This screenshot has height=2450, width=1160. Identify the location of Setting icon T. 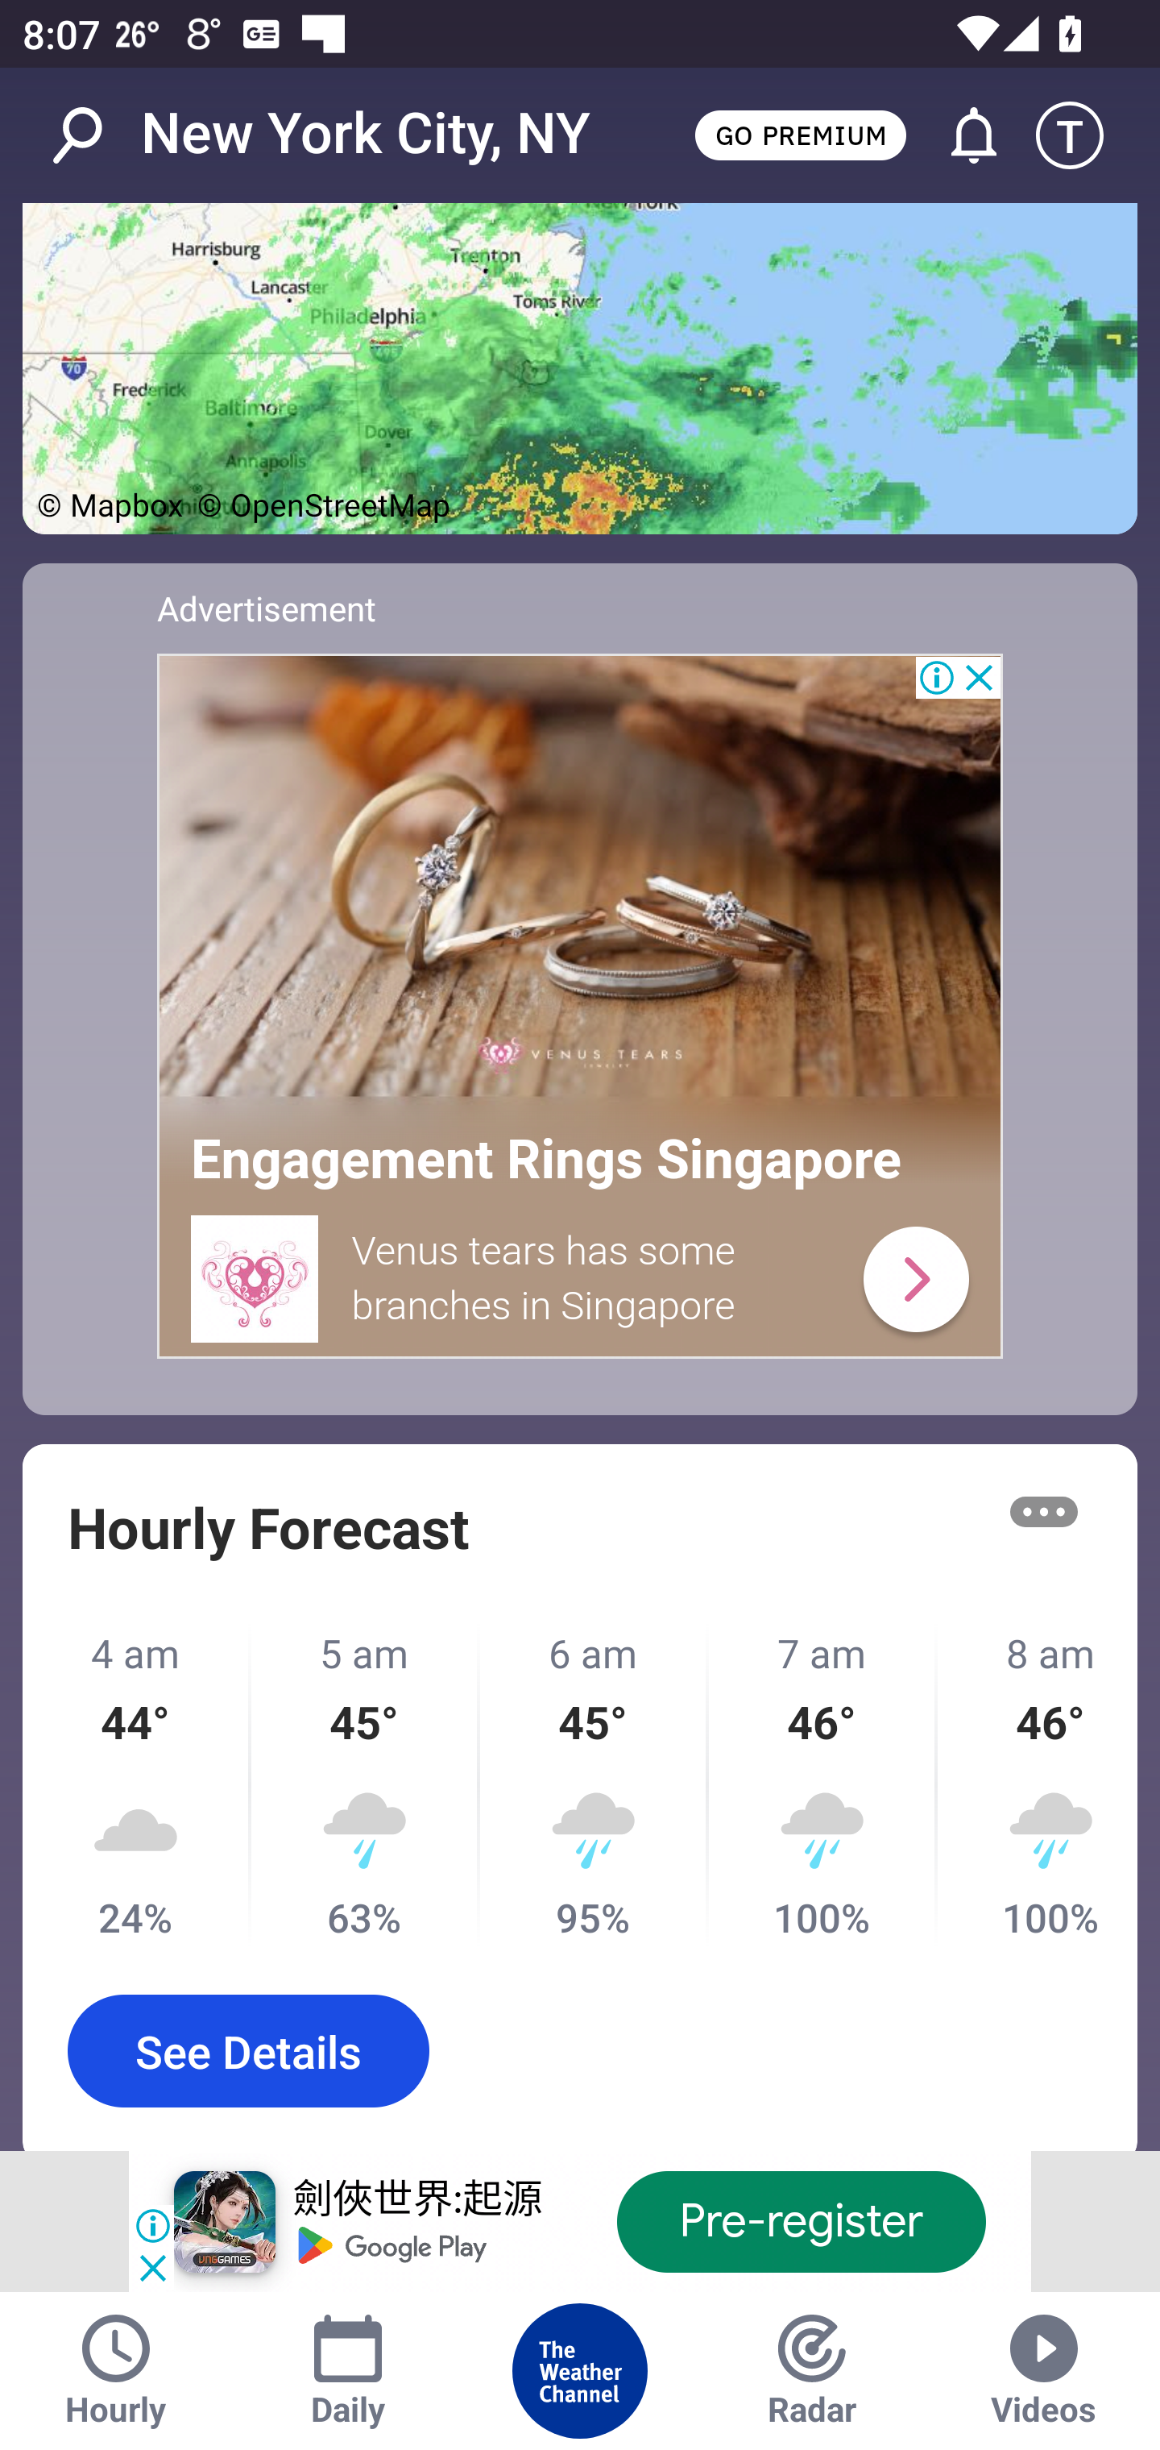
(1084, 135).